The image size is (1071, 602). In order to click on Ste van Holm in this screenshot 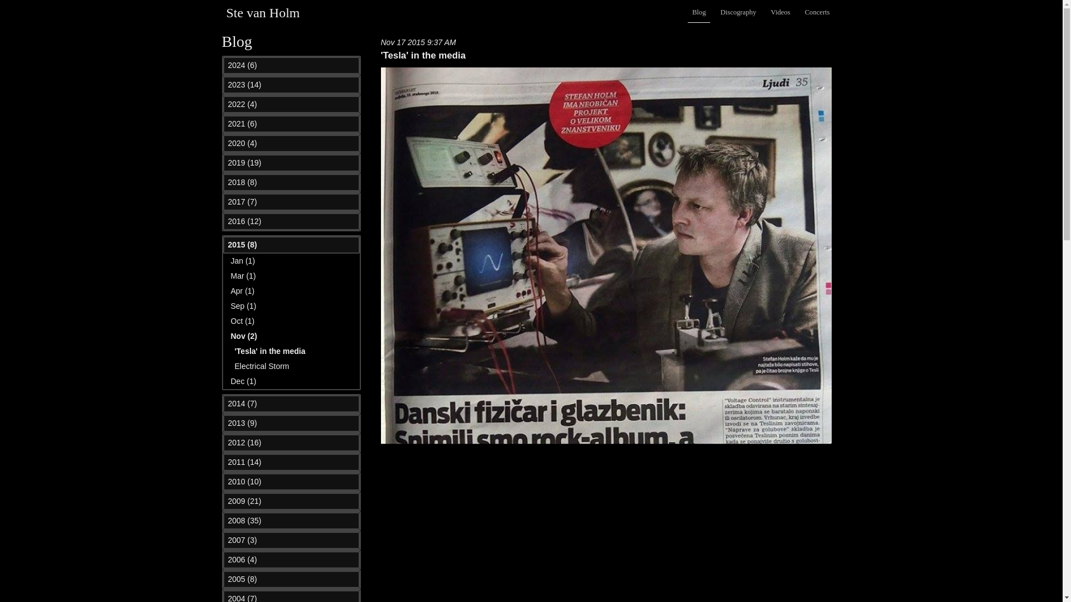, I will do `click(263, 13)`.